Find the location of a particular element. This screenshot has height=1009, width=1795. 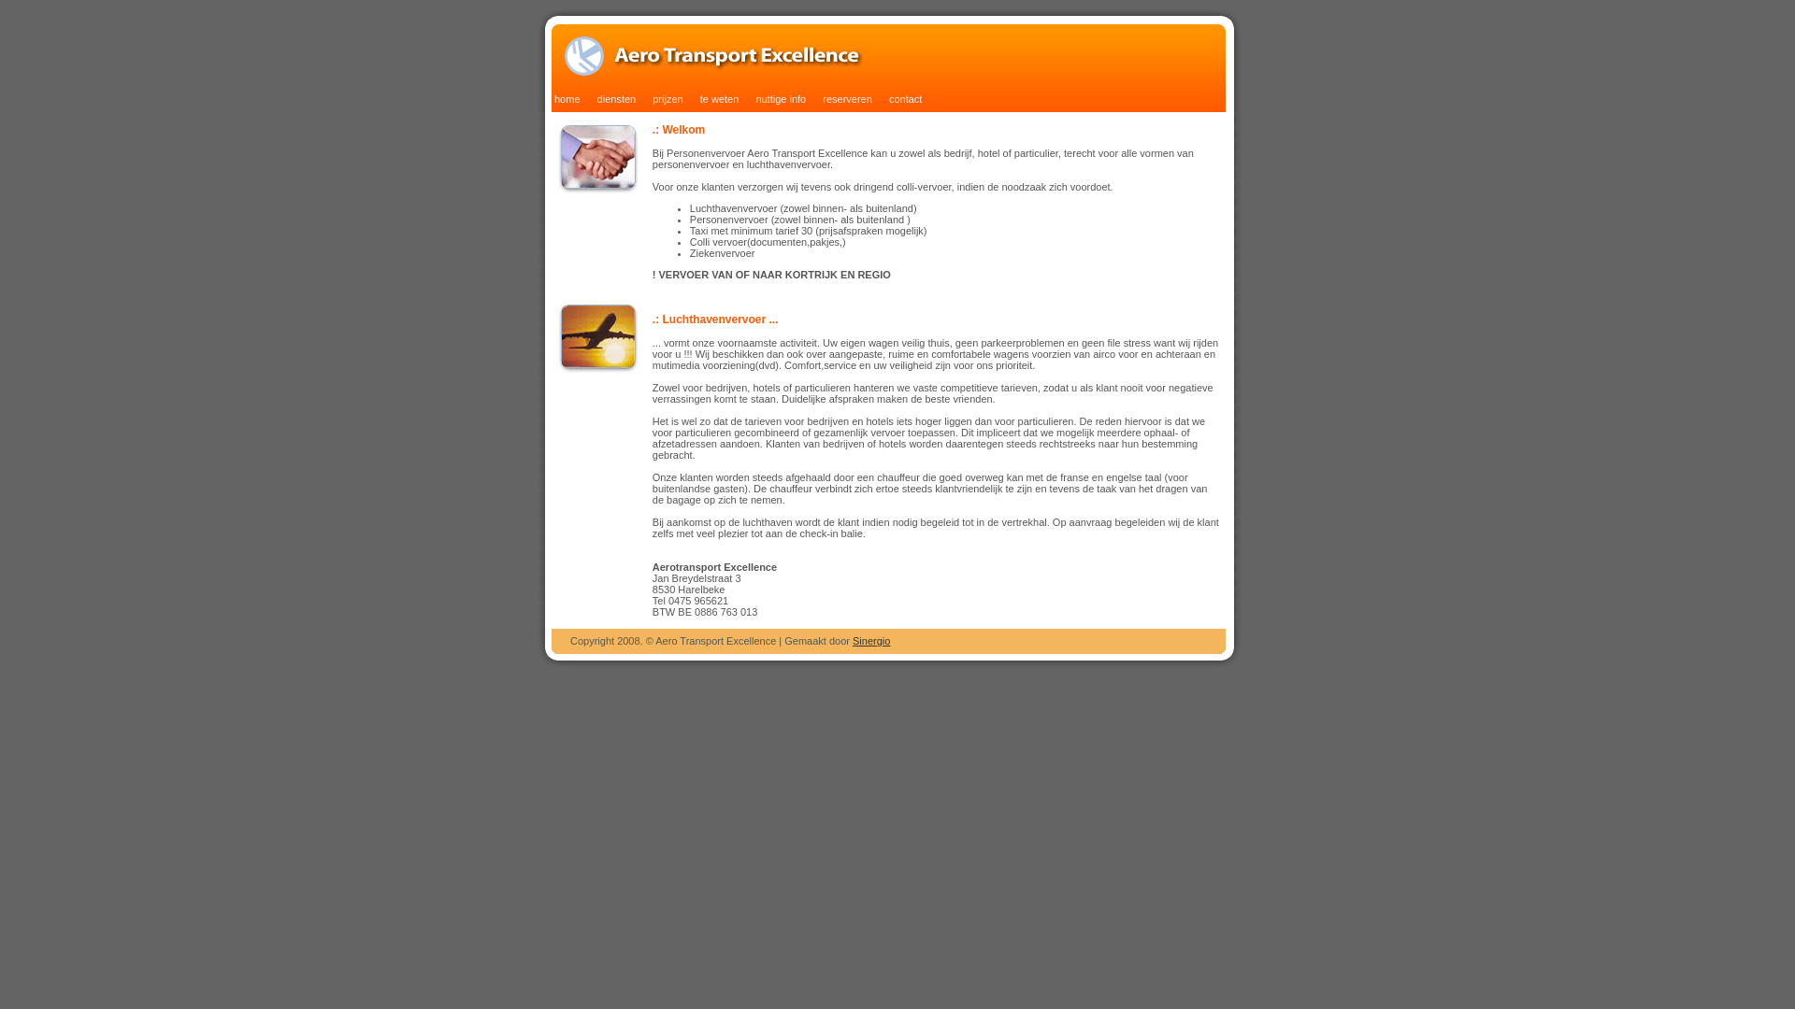

reserveren is located at coordinates (840, 99).